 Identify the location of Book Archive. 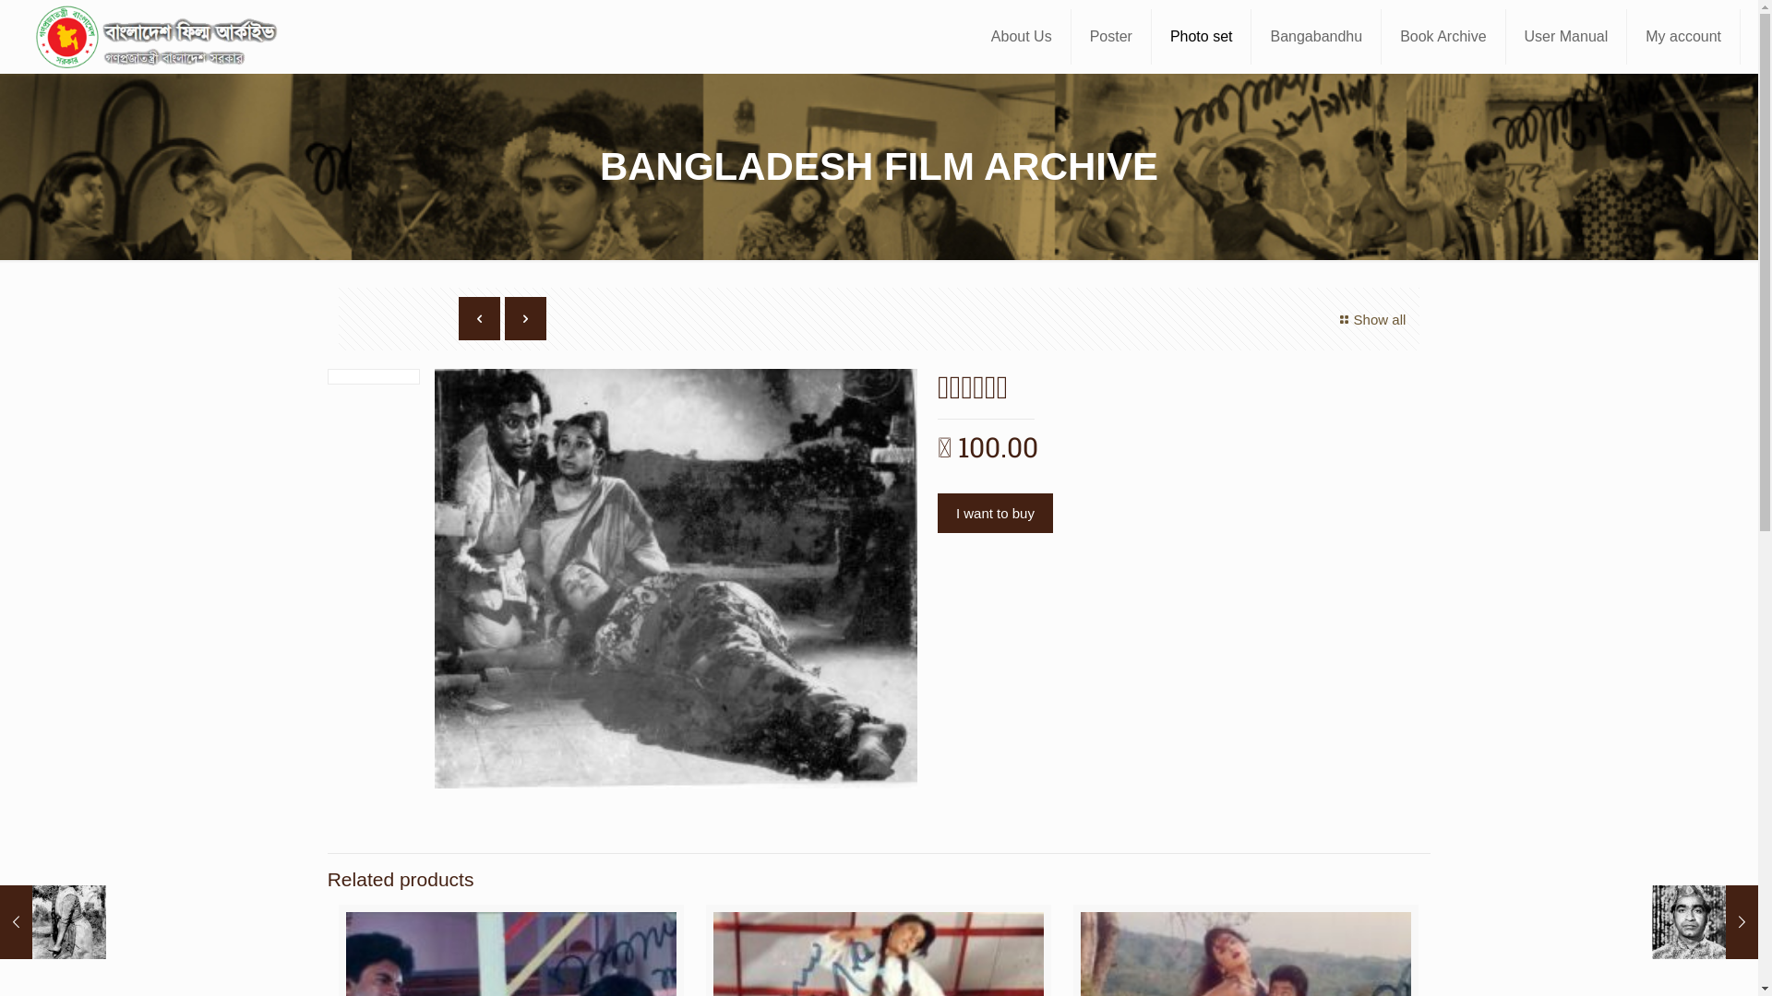
(1443, 37).